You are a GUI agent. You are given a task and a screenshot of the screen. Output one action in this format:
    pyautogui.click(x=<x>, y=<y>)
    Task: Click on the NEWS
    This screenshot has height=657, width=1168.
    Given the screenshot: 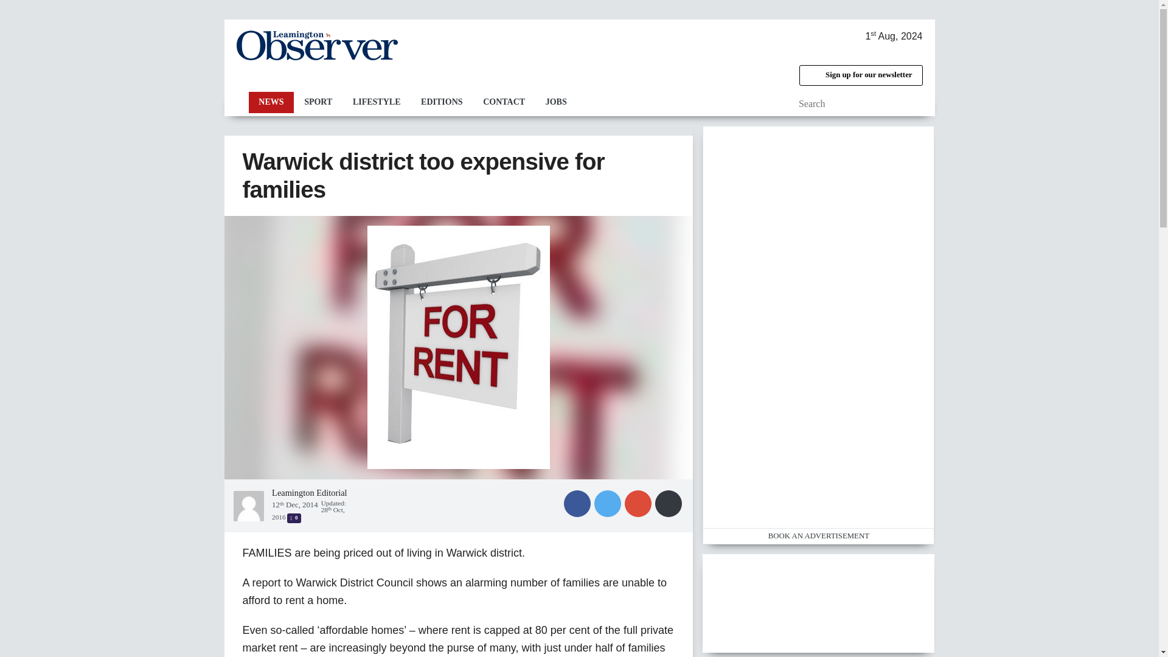 What is the action you would take?
    pyautogui.click(x=271, y=102)
    